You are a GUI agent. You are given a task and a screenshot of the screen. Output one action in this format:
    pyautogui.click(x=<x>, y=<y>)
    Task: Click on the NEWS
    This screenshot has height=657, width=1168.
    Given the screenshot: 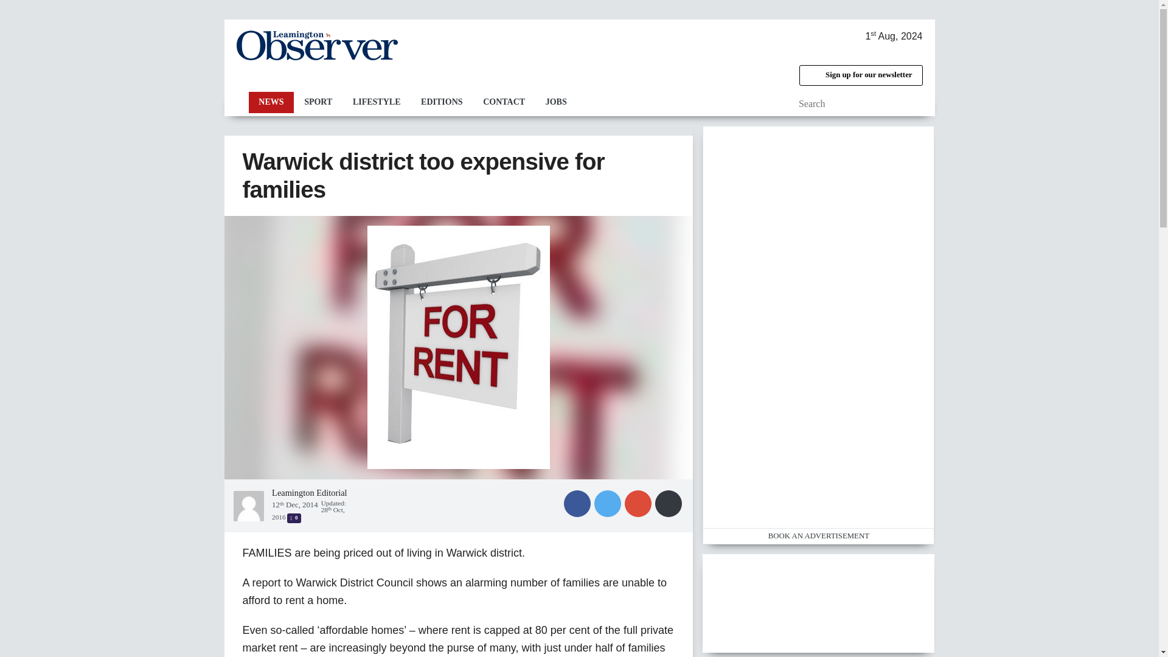 What is the action you would take?
    pyautogui.click(x=271, y=102)
    